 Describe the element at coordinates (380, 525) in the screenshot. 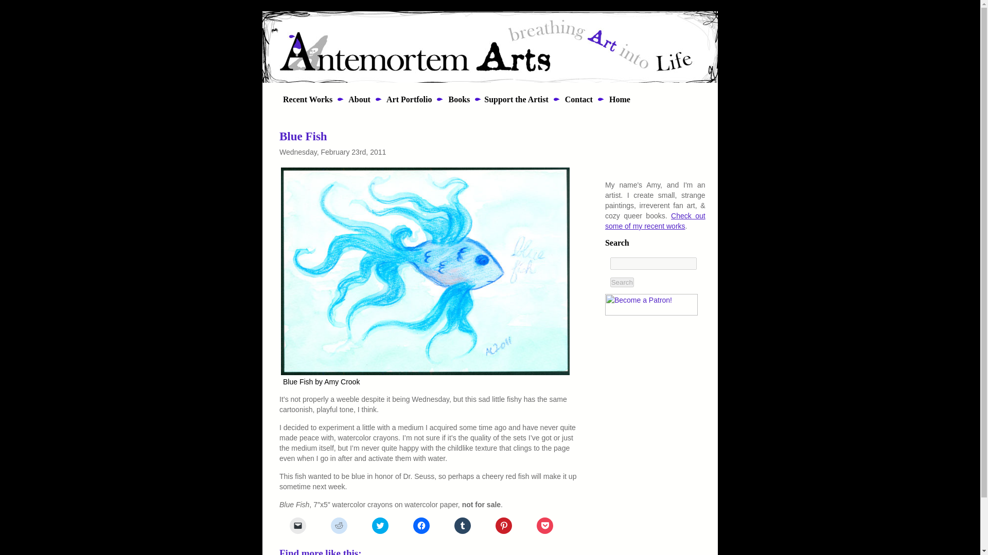

I see `Click to share on Twitter` at that location.